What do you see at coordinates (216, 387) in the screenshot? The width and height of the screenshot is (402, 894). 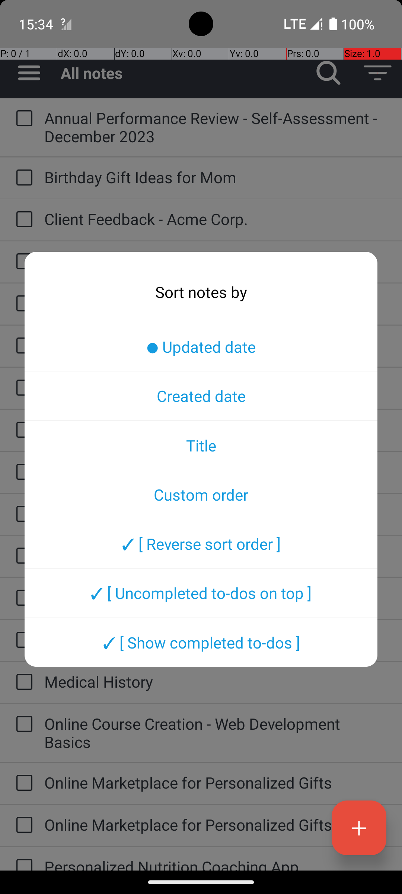 I see `File Taxes` at bounding box center [216, 387].